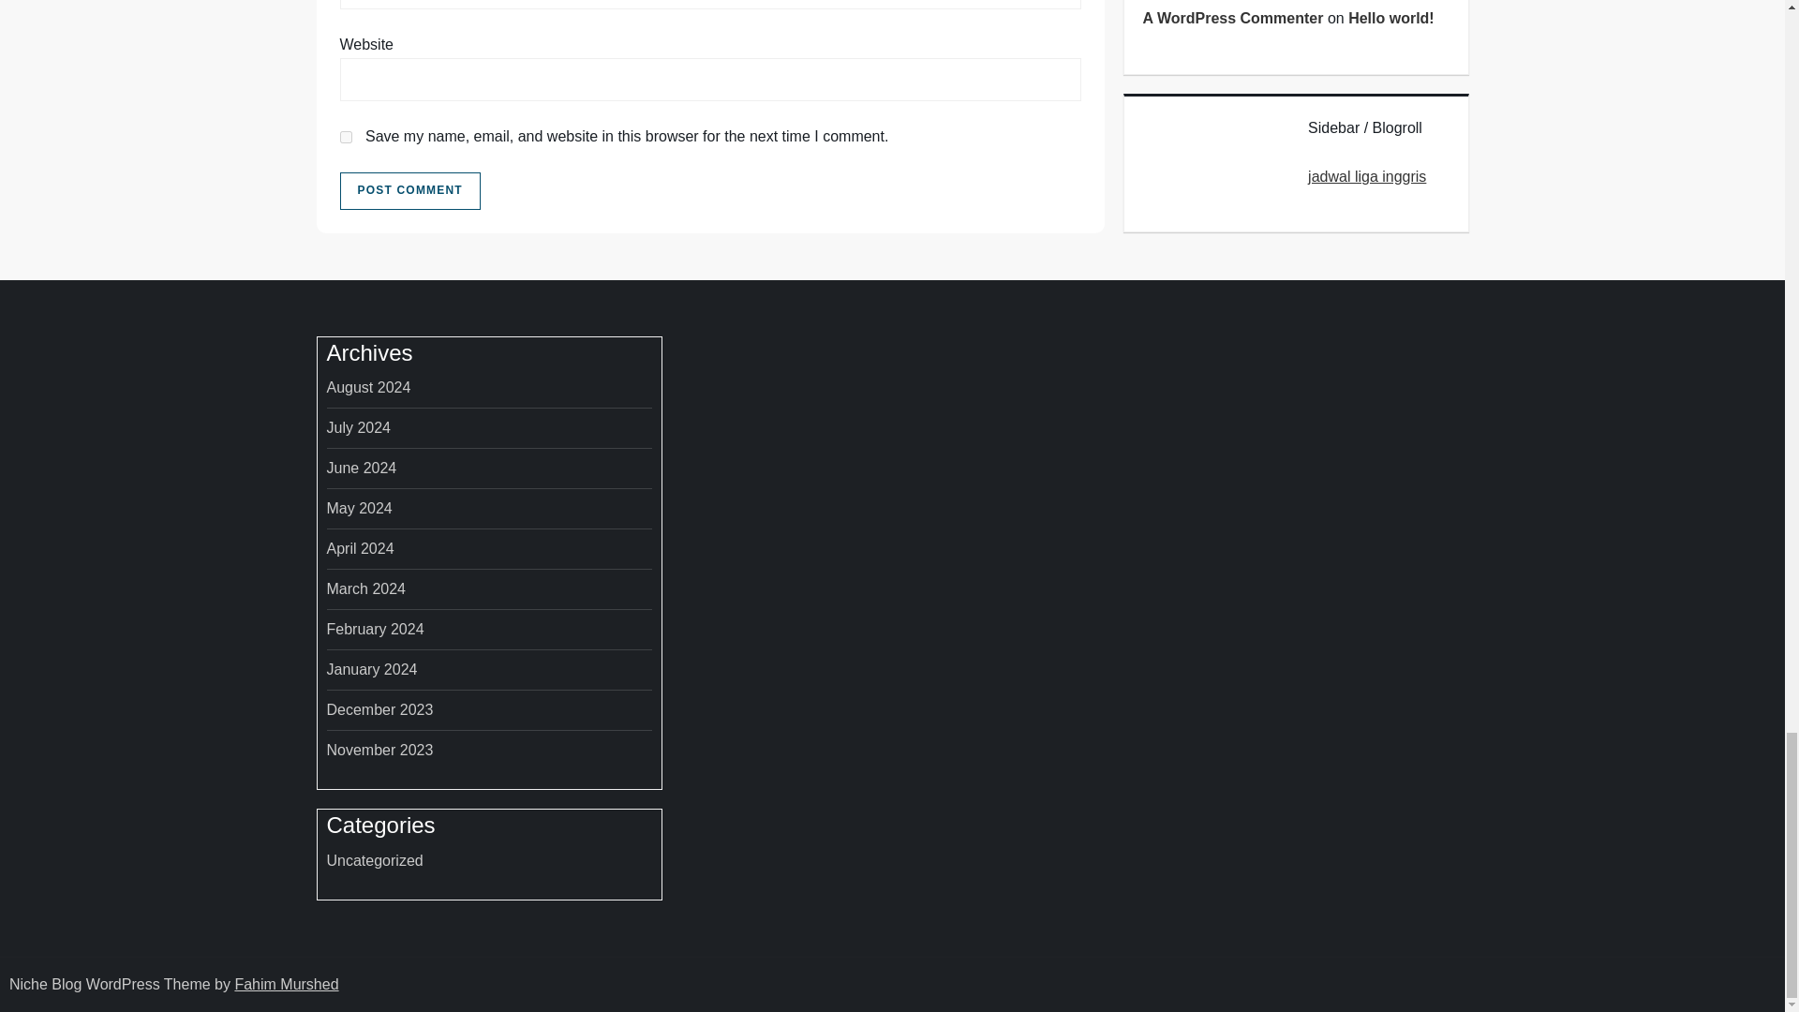 This screenshot has height=1012, width=1799. What do you see at coordinates (371, 669) in the screenshot?
I see `January 2024` at bounding box center [371, 669].